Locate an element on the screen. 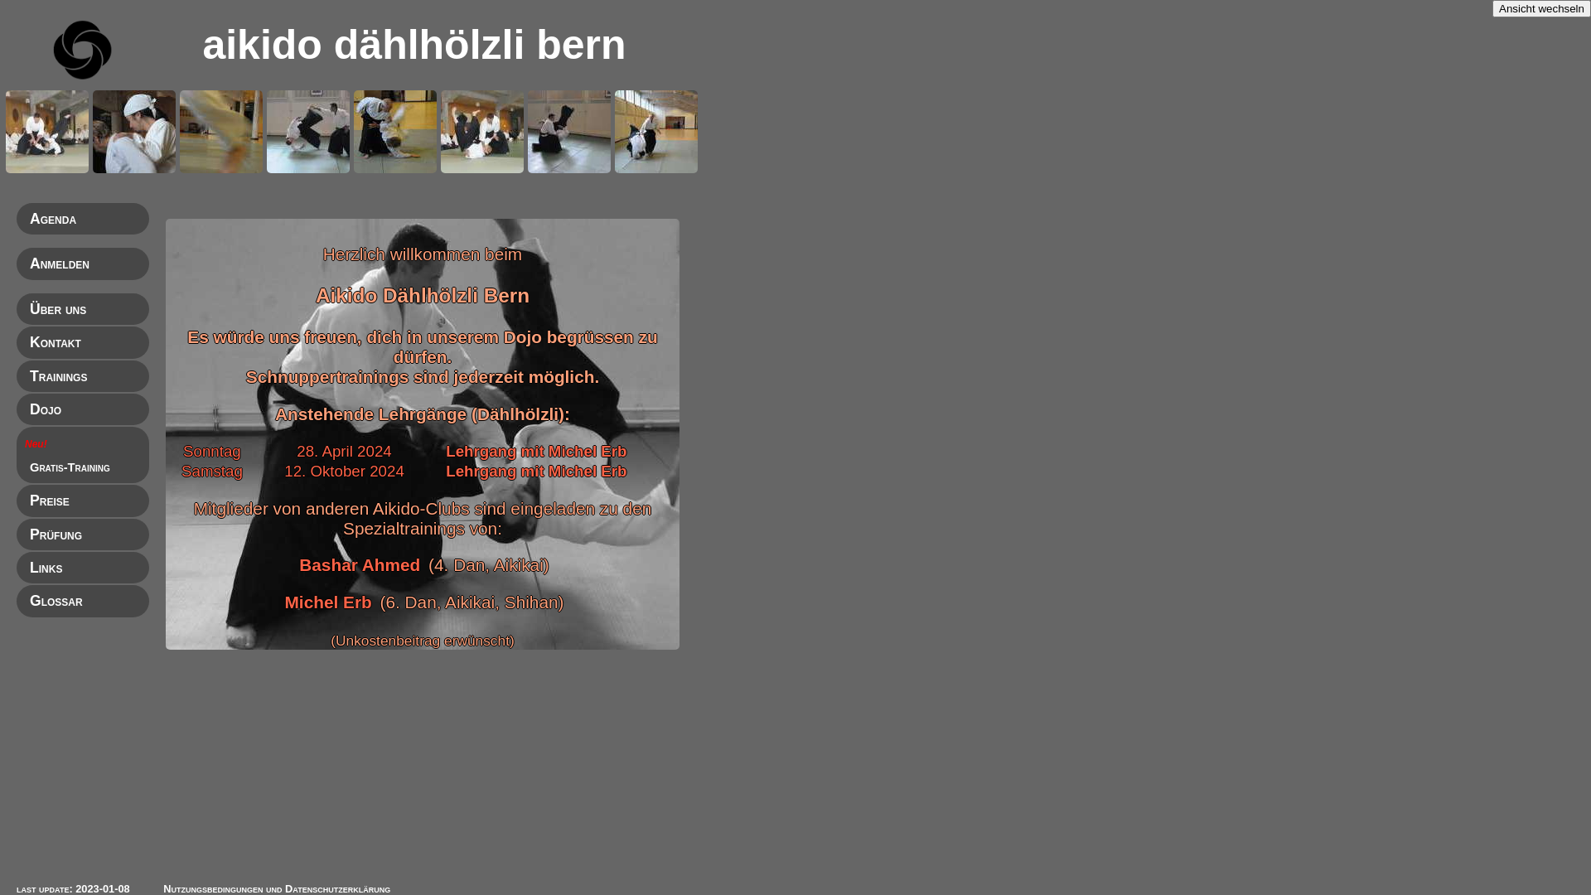  Bashar Ahmed is located at coordinates (360, 565).